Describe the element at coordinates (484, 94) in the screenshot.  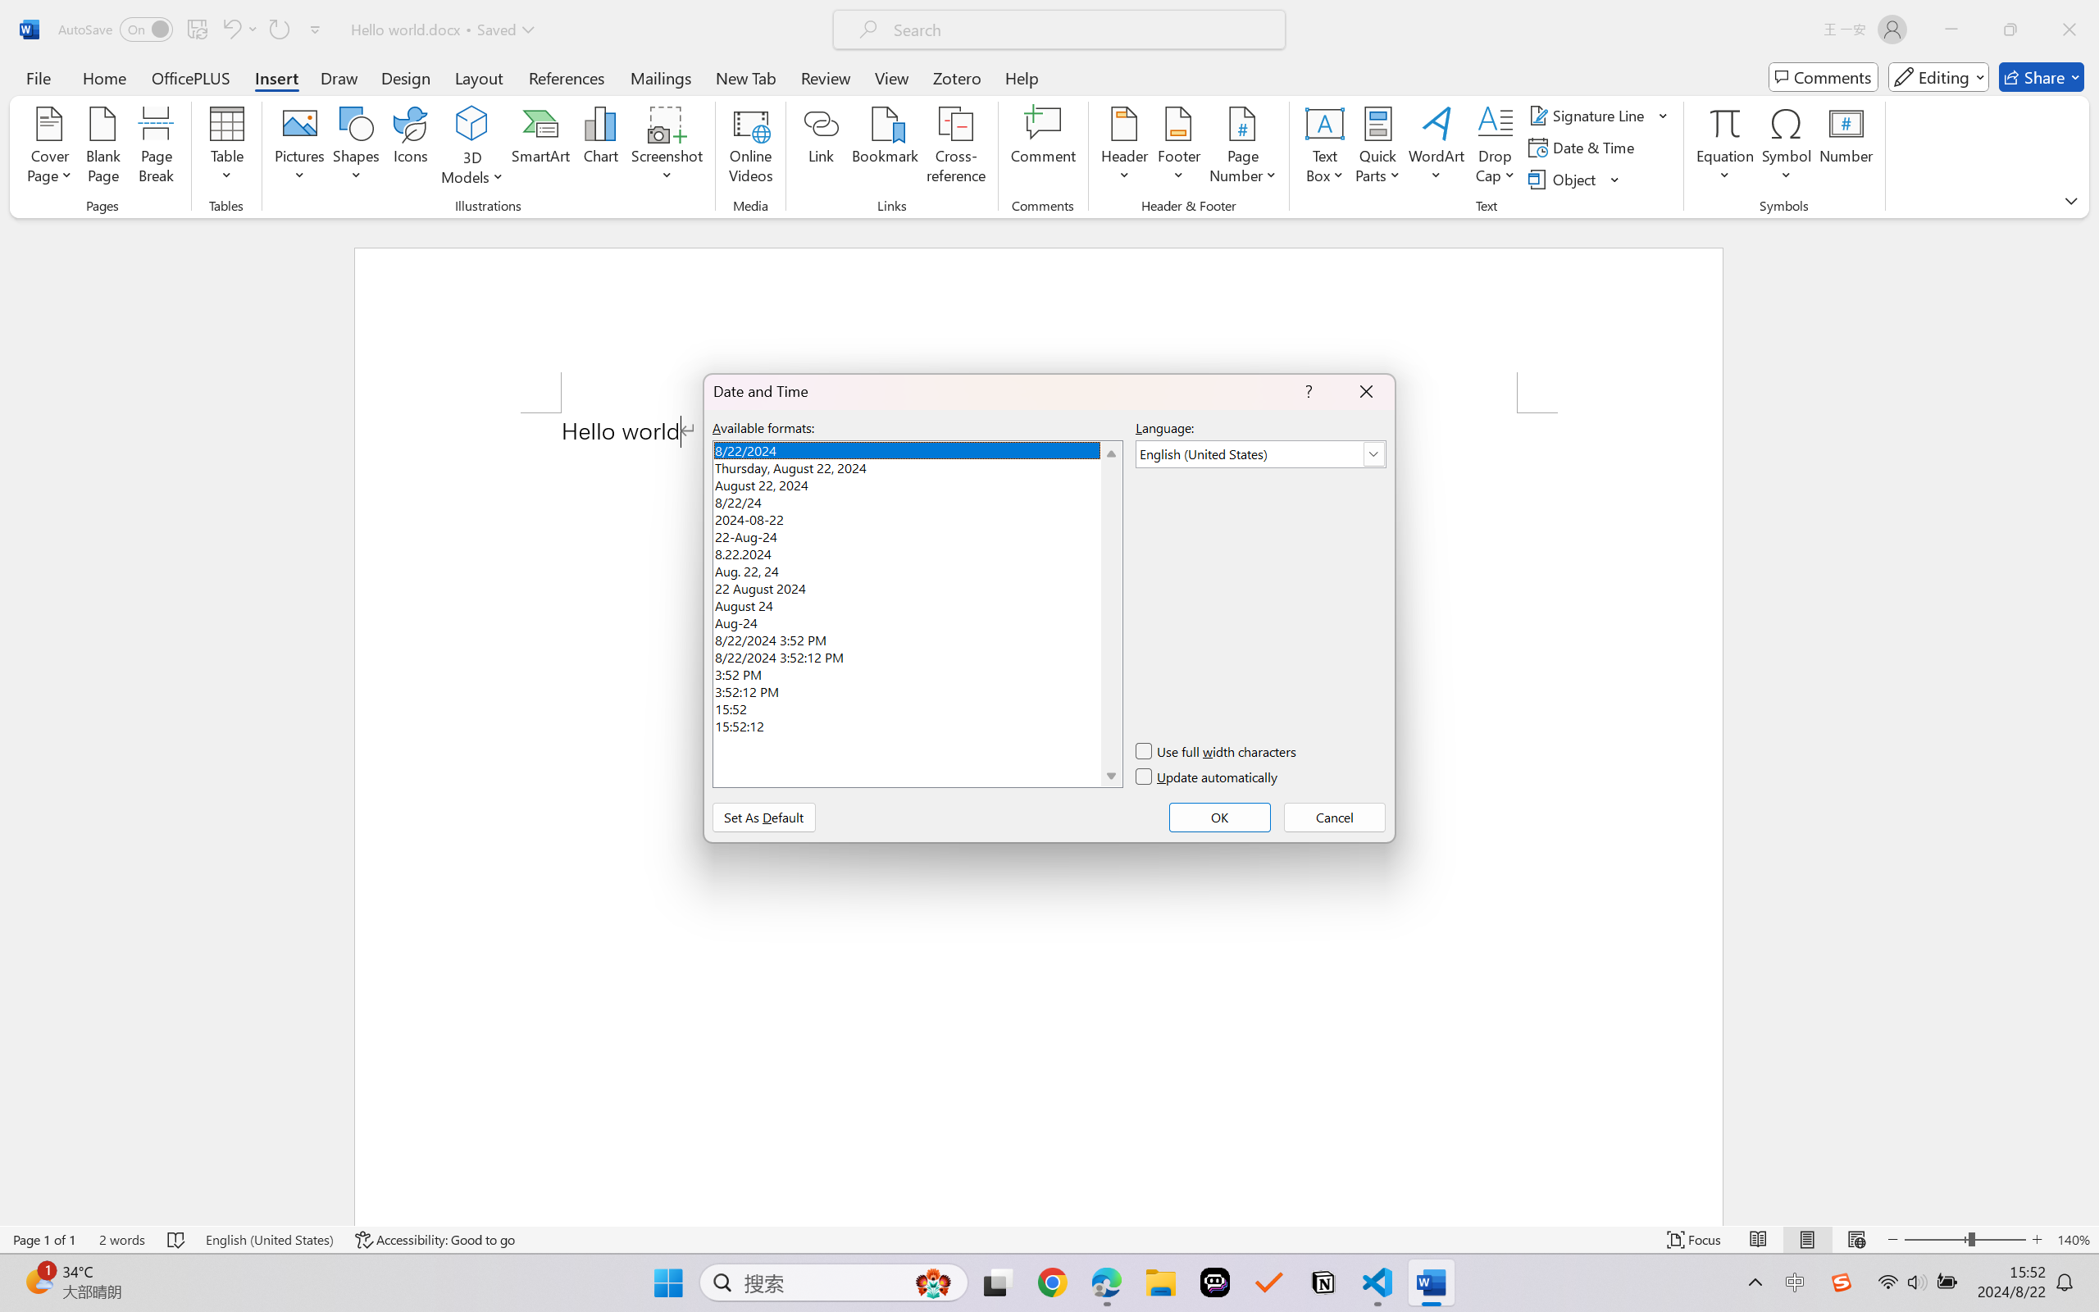
I see `Mark All as Read` at that location.